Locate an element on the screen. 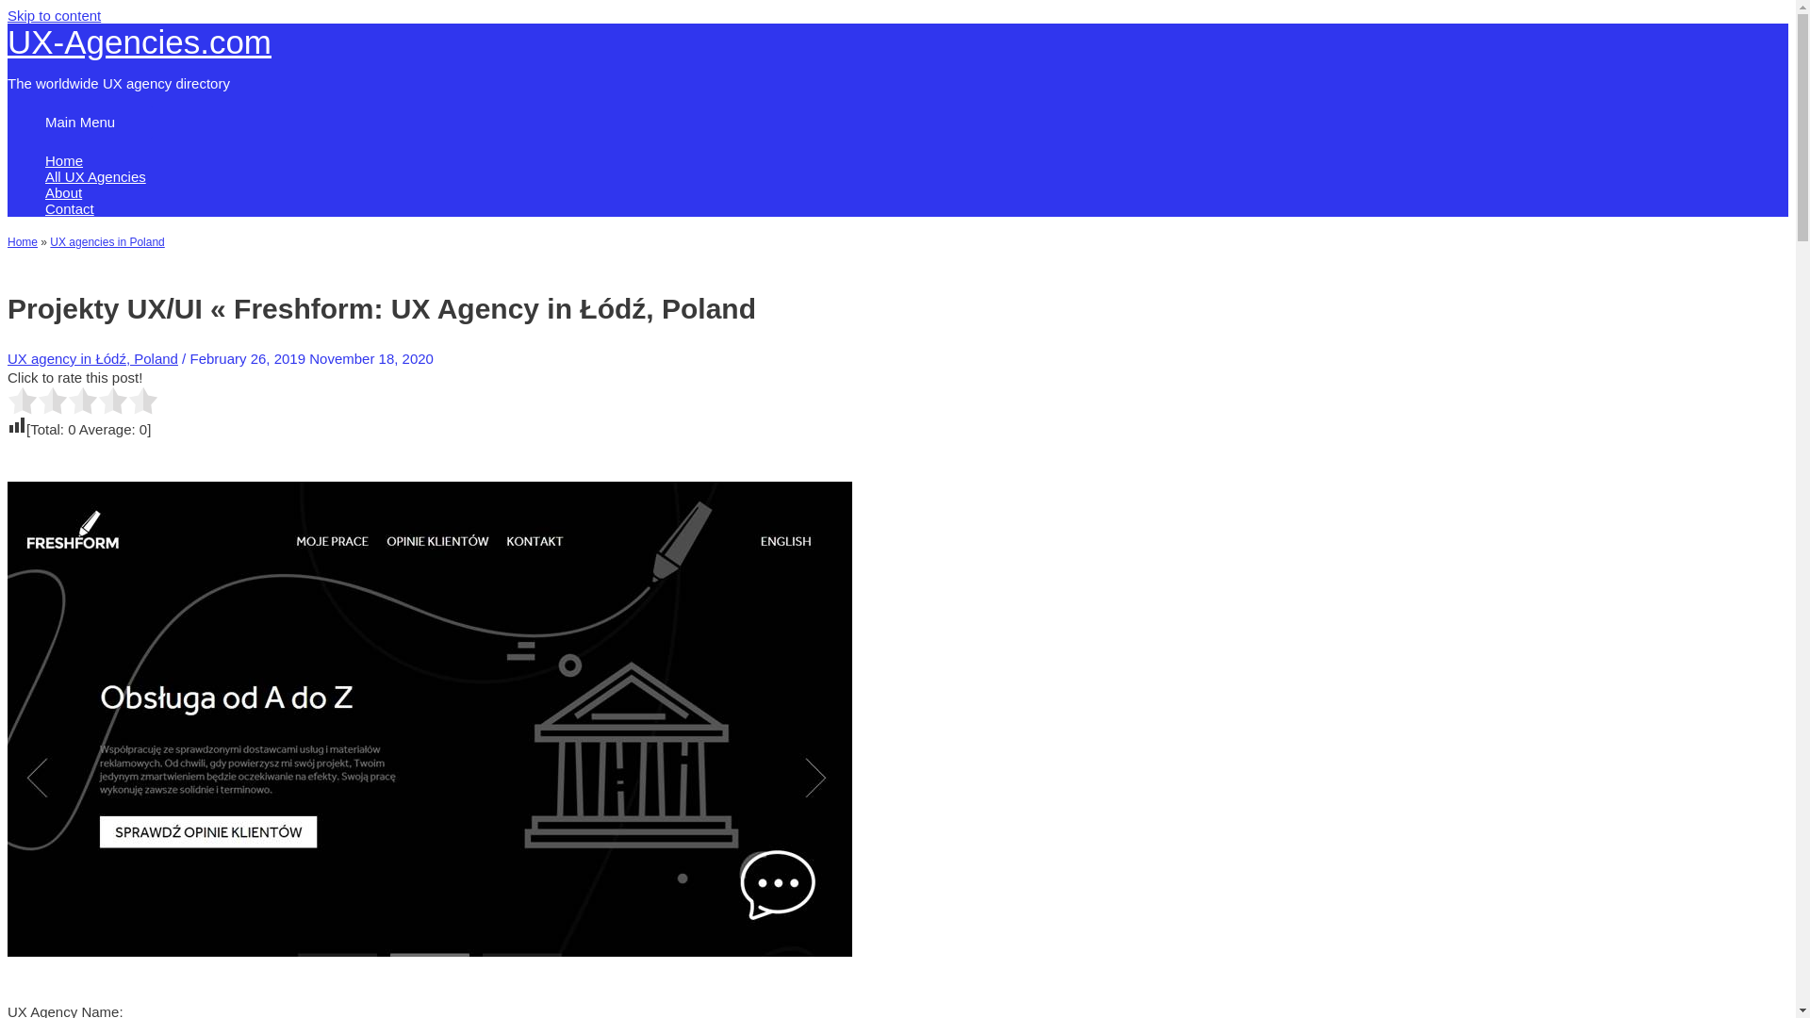  UX-Agencies.com is located at coordinates (140, 41).